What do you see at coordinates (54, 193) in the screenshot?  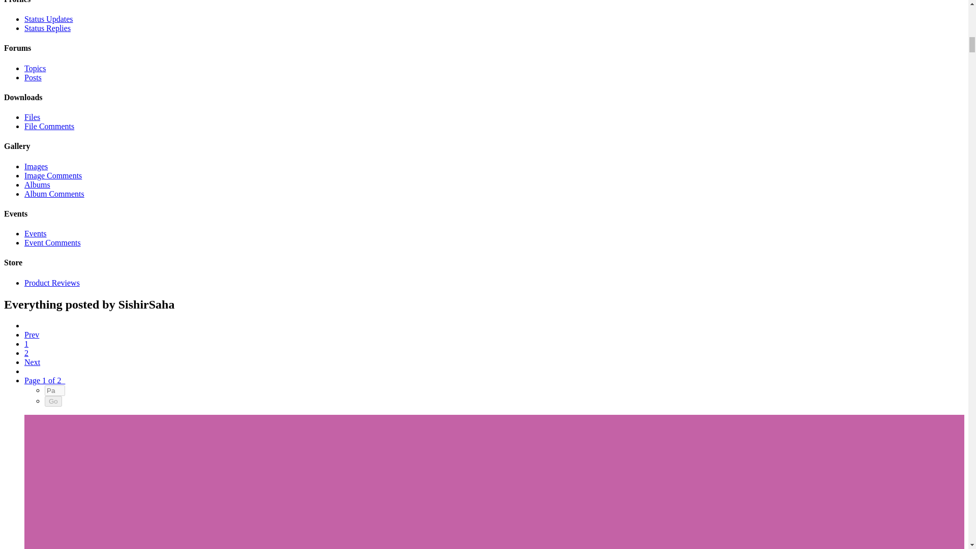 I see `Album Comments` at bounding box center [54, 193].